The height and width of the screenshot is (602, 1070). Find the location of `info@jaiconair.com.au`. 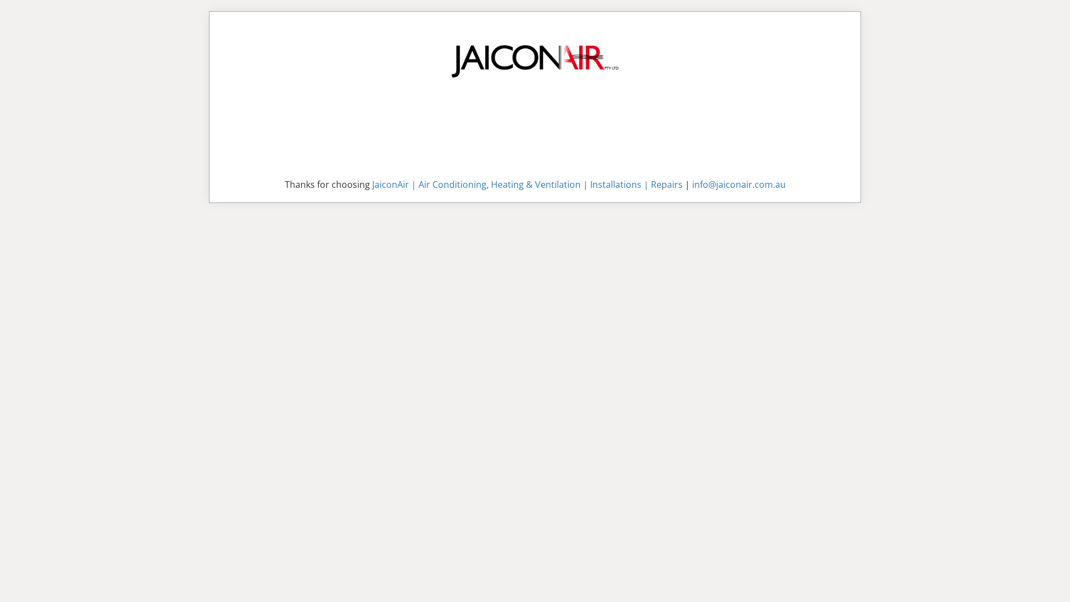

info@jaiconair.com.au is located at coordinates (739, 185).